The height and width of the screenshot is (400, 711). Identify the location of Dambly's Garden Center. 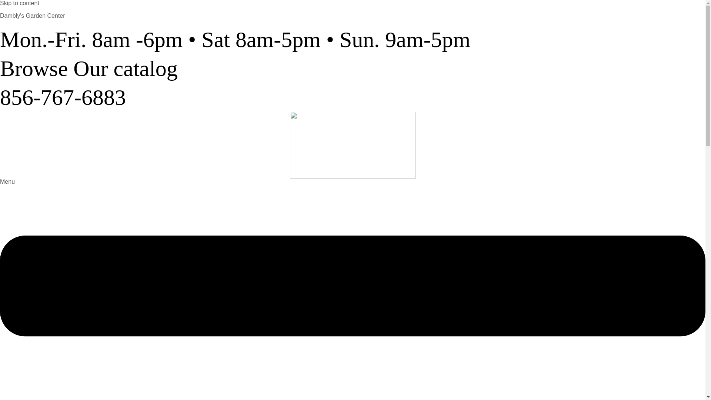
(33, 16).